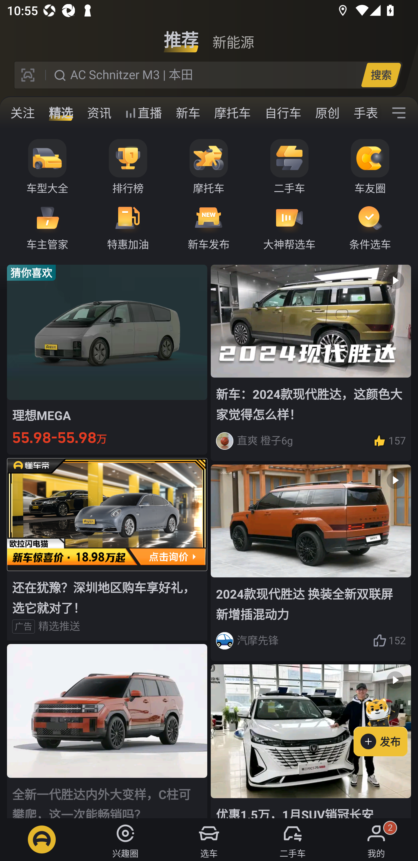  I want to click on 车型大全, so click(47, 167).